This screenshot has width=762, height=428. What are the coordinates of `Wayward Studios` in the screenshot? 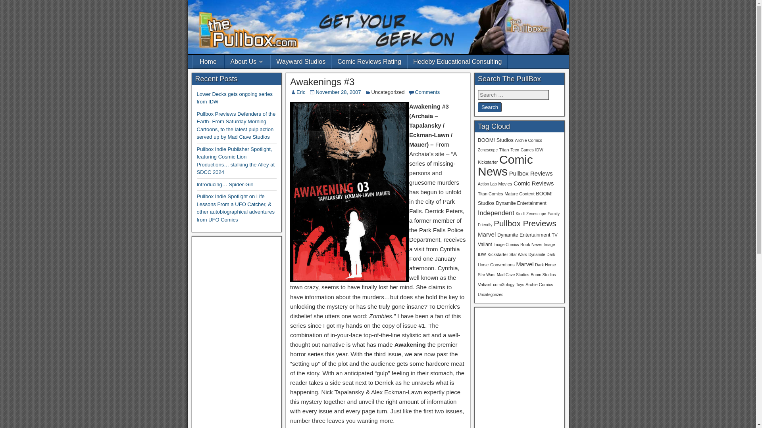 It's located at (300, 61).